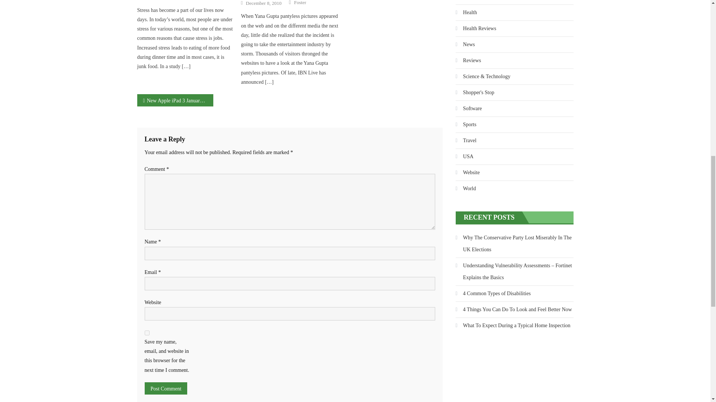  I want to click on New Apple iPad 3 January Release: Is it Rumor or Fact?, so click(175, 100).